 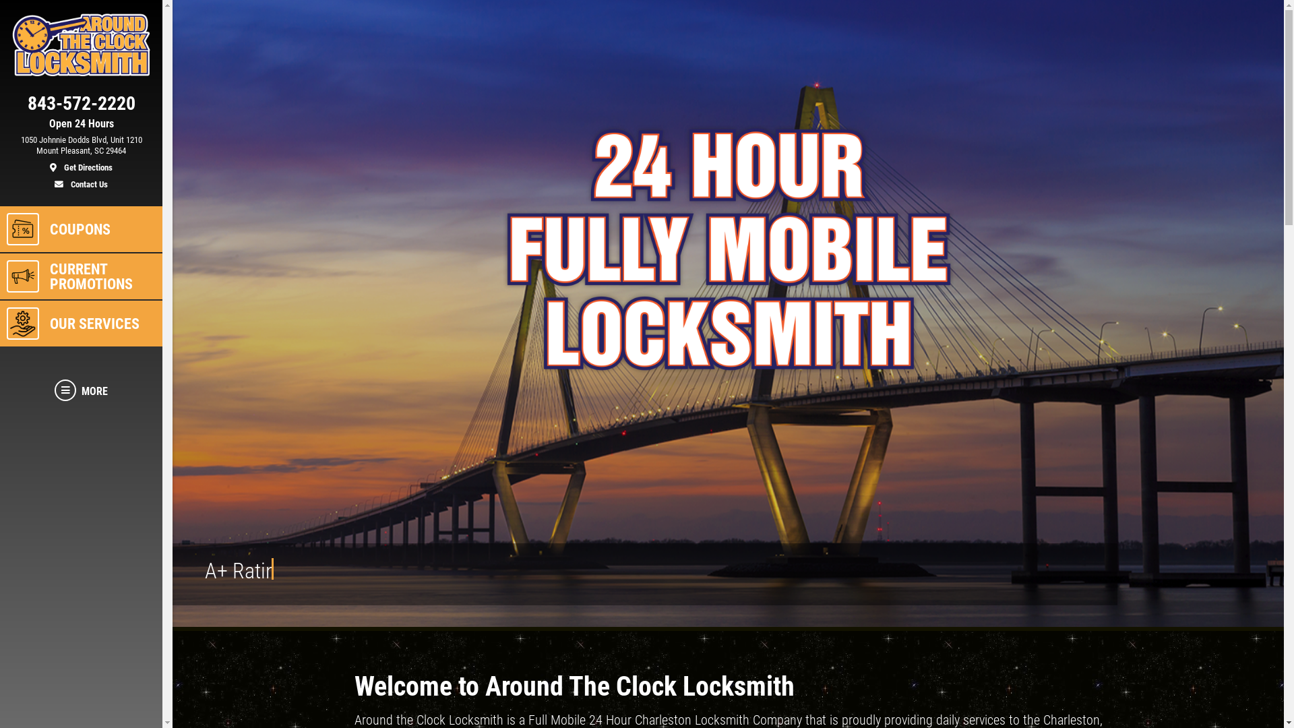 What do you see at coordinates (81, 124) in the screenshot?
I see `Open 24 Hours` at bounding box center [81, 124].